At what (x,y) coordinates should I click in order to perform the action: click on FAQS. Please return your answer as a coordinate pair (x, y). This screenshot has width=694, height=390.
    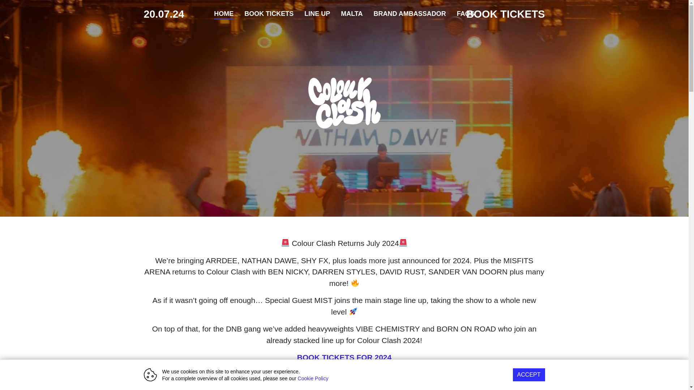
    Looking at the image, I should click on (466, 14).